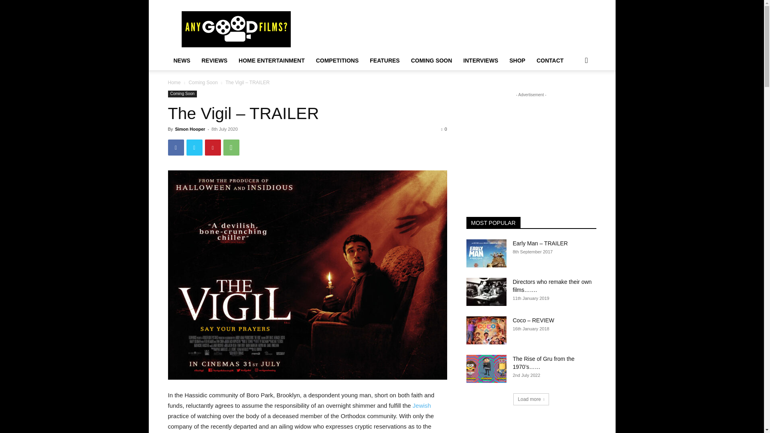 This screenshot has height=433, width=770. Describe the element at coordinates (432, 60) in the screenshot. I see `COMING SOON` at that location.